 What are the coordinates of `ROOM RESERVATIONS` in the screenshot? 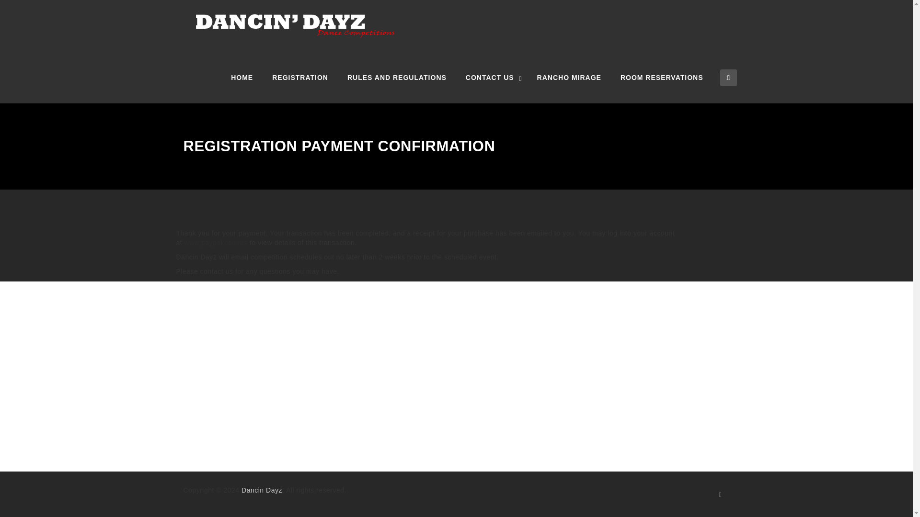 It's located at (662, 78).